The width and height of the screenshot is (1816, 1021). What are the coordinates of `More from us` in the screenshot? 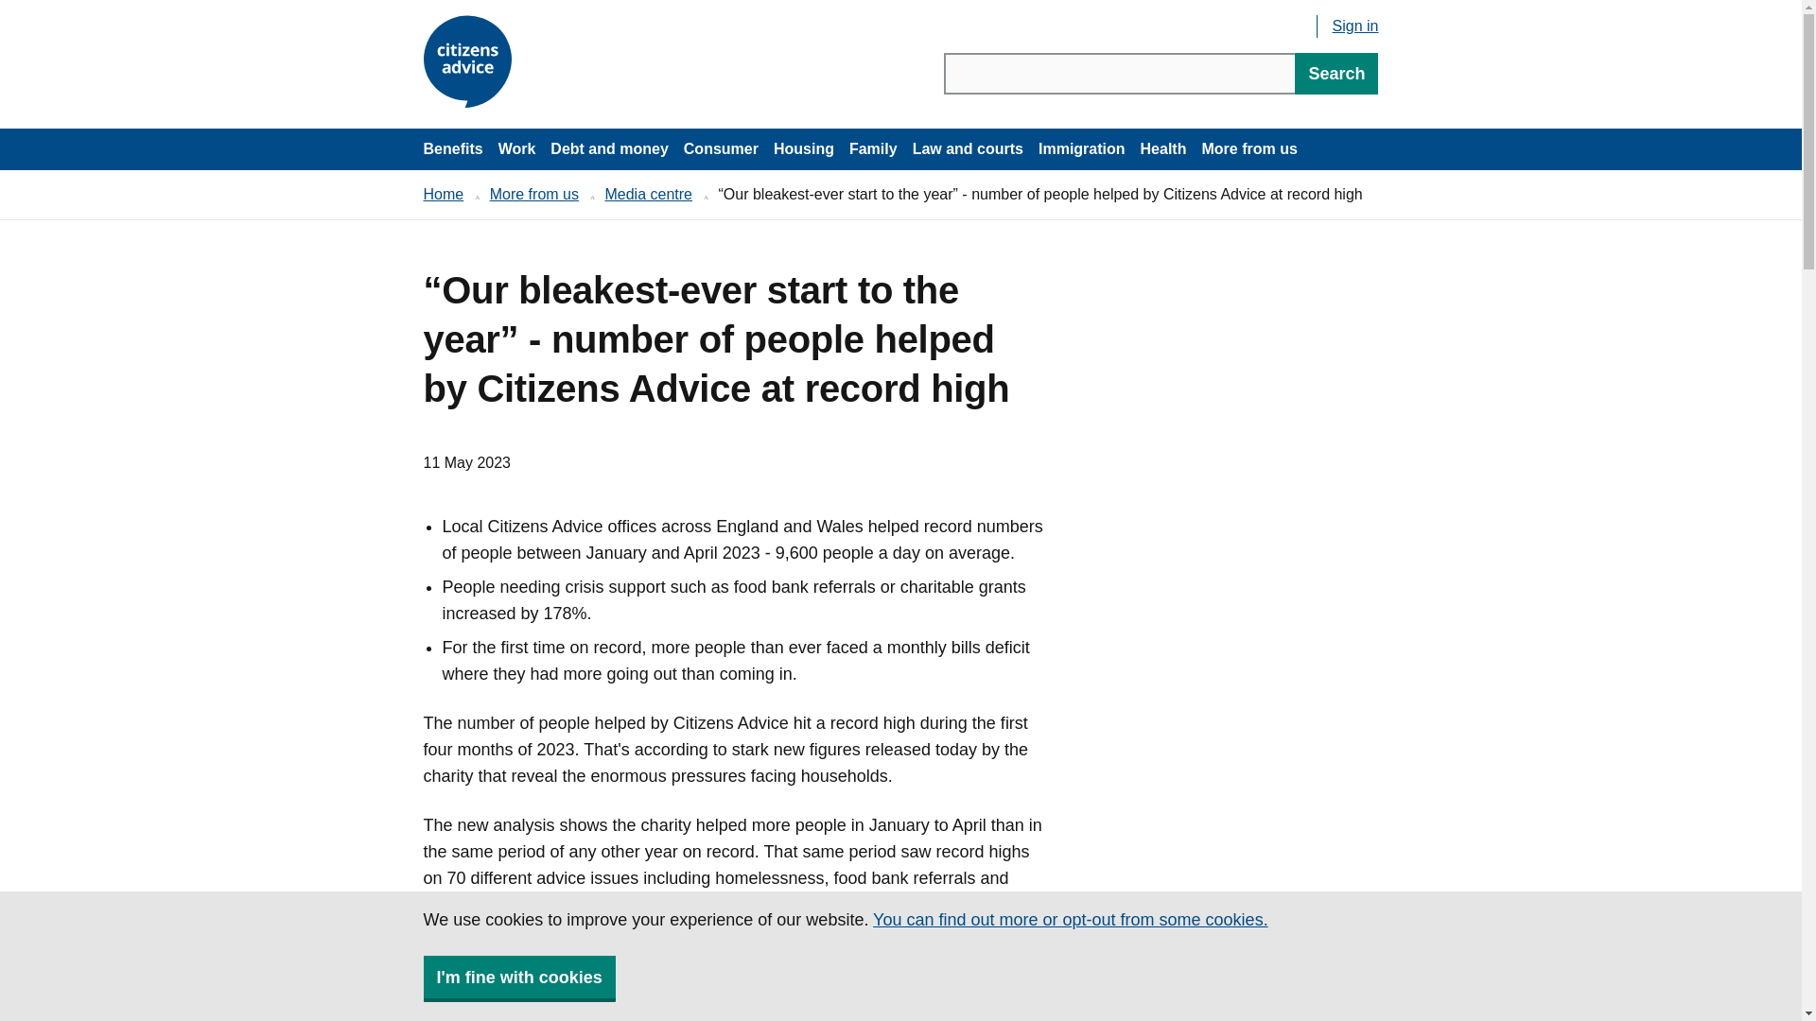 It's located at (534, 193).